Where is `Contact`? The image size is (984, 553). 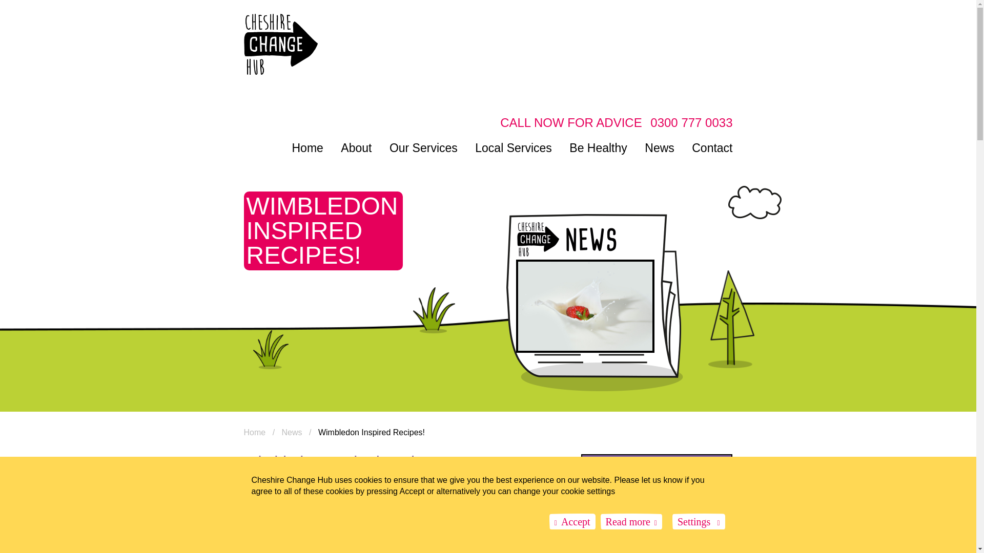
Contact is located at coordinates (711, 147).